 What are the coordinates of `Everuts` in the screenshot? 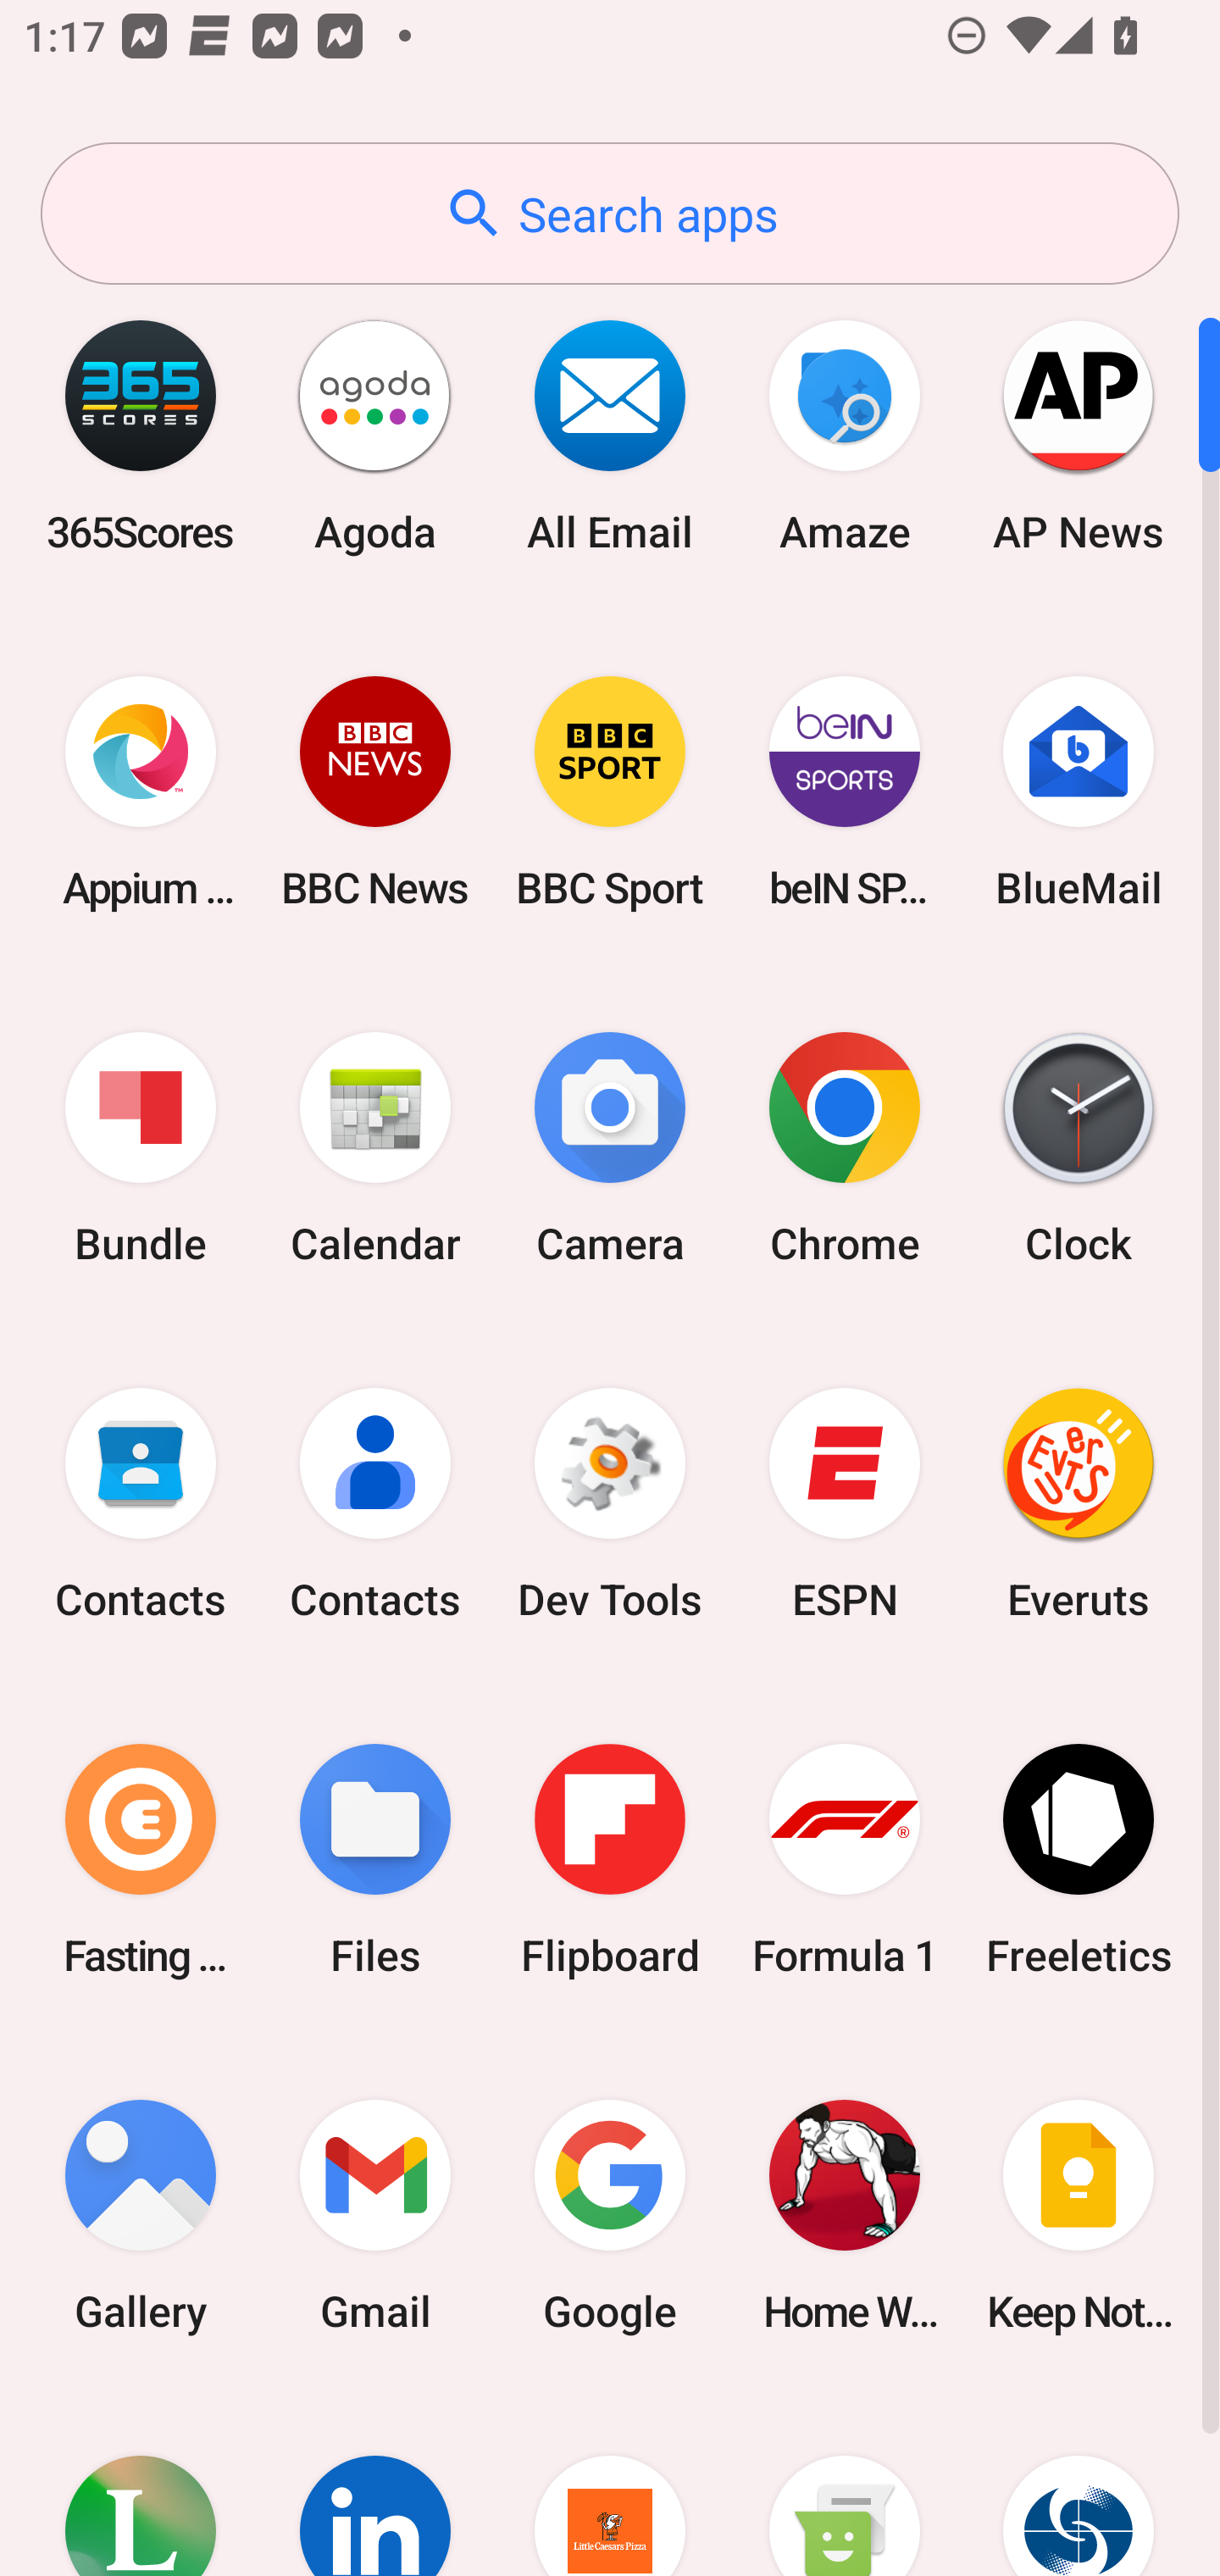 It's located at (1079, 1504).